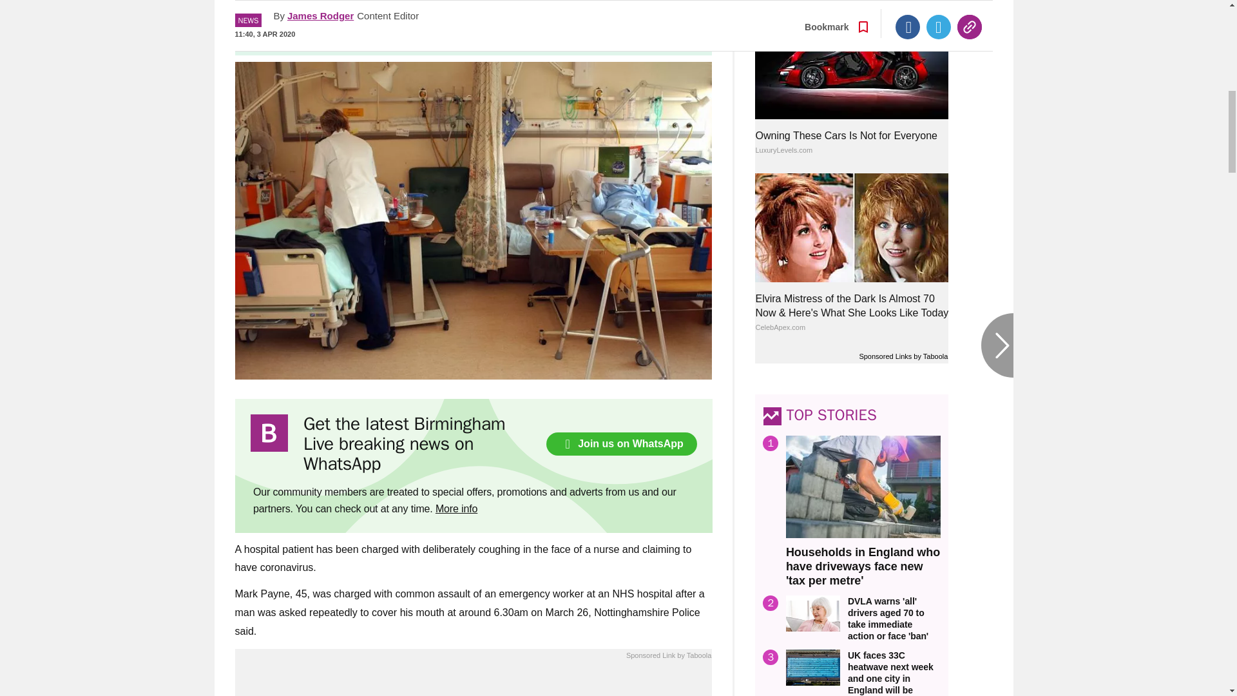  Describe the element at coordinates (620, 33) in the screenshot. I see `Go` at that location.